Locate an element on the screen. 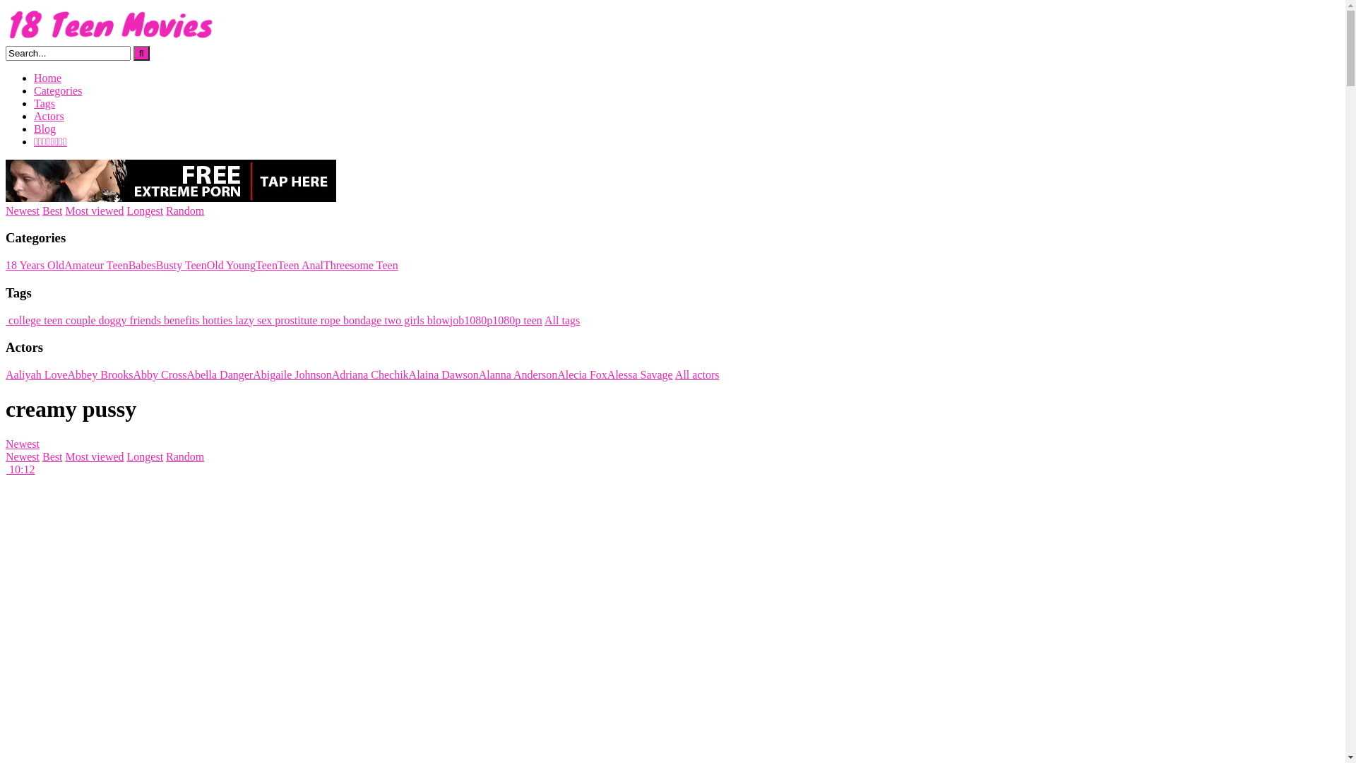  All actors is located at coordinates (698, 374).